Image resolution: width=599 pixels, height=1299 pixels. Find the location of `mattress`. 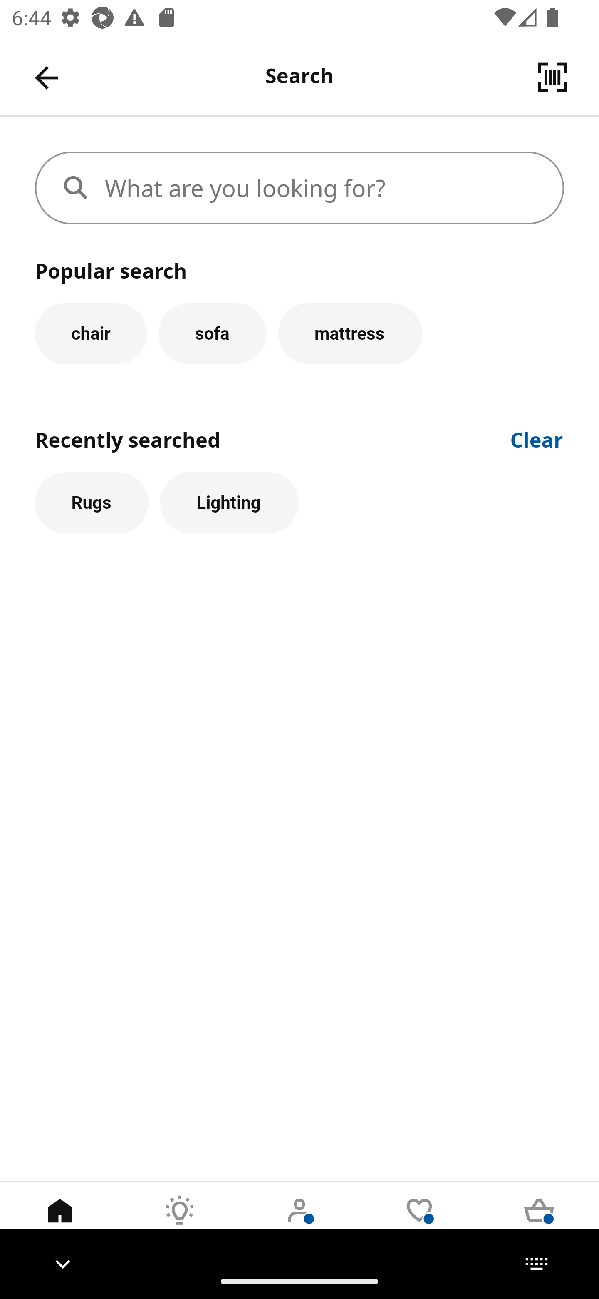

mattress is located at coordinates (350, 333).